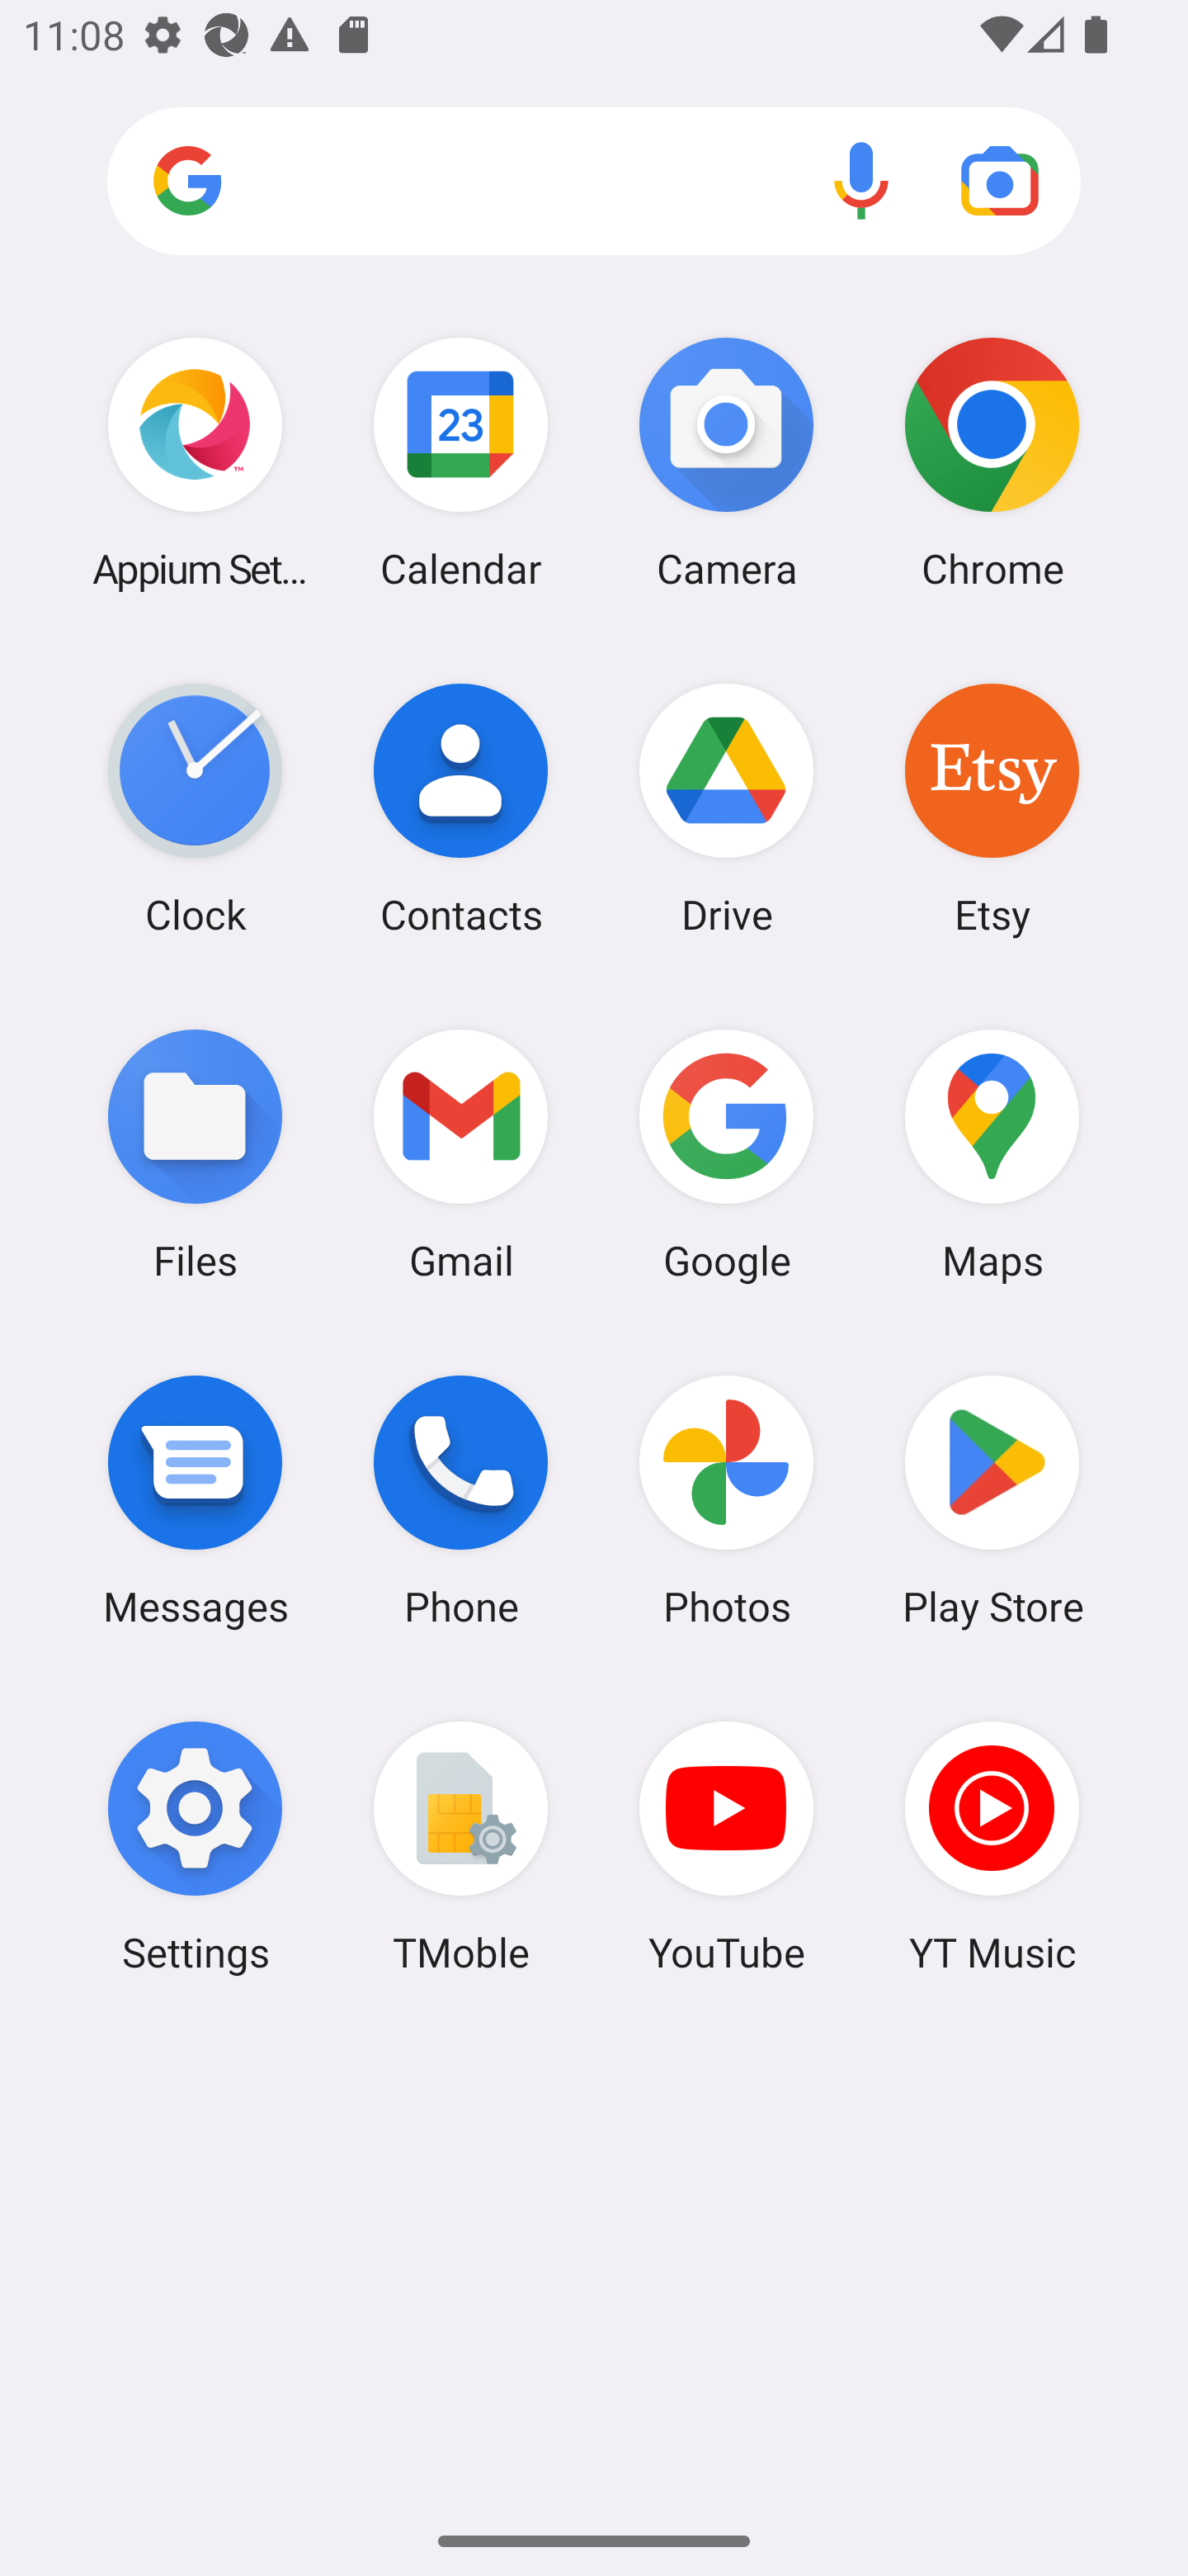 The height and width of the screenshot is (2576, 1188). Describe the element at coordinates (992, 808) in the screenshot. I see `Etsy` at that location.